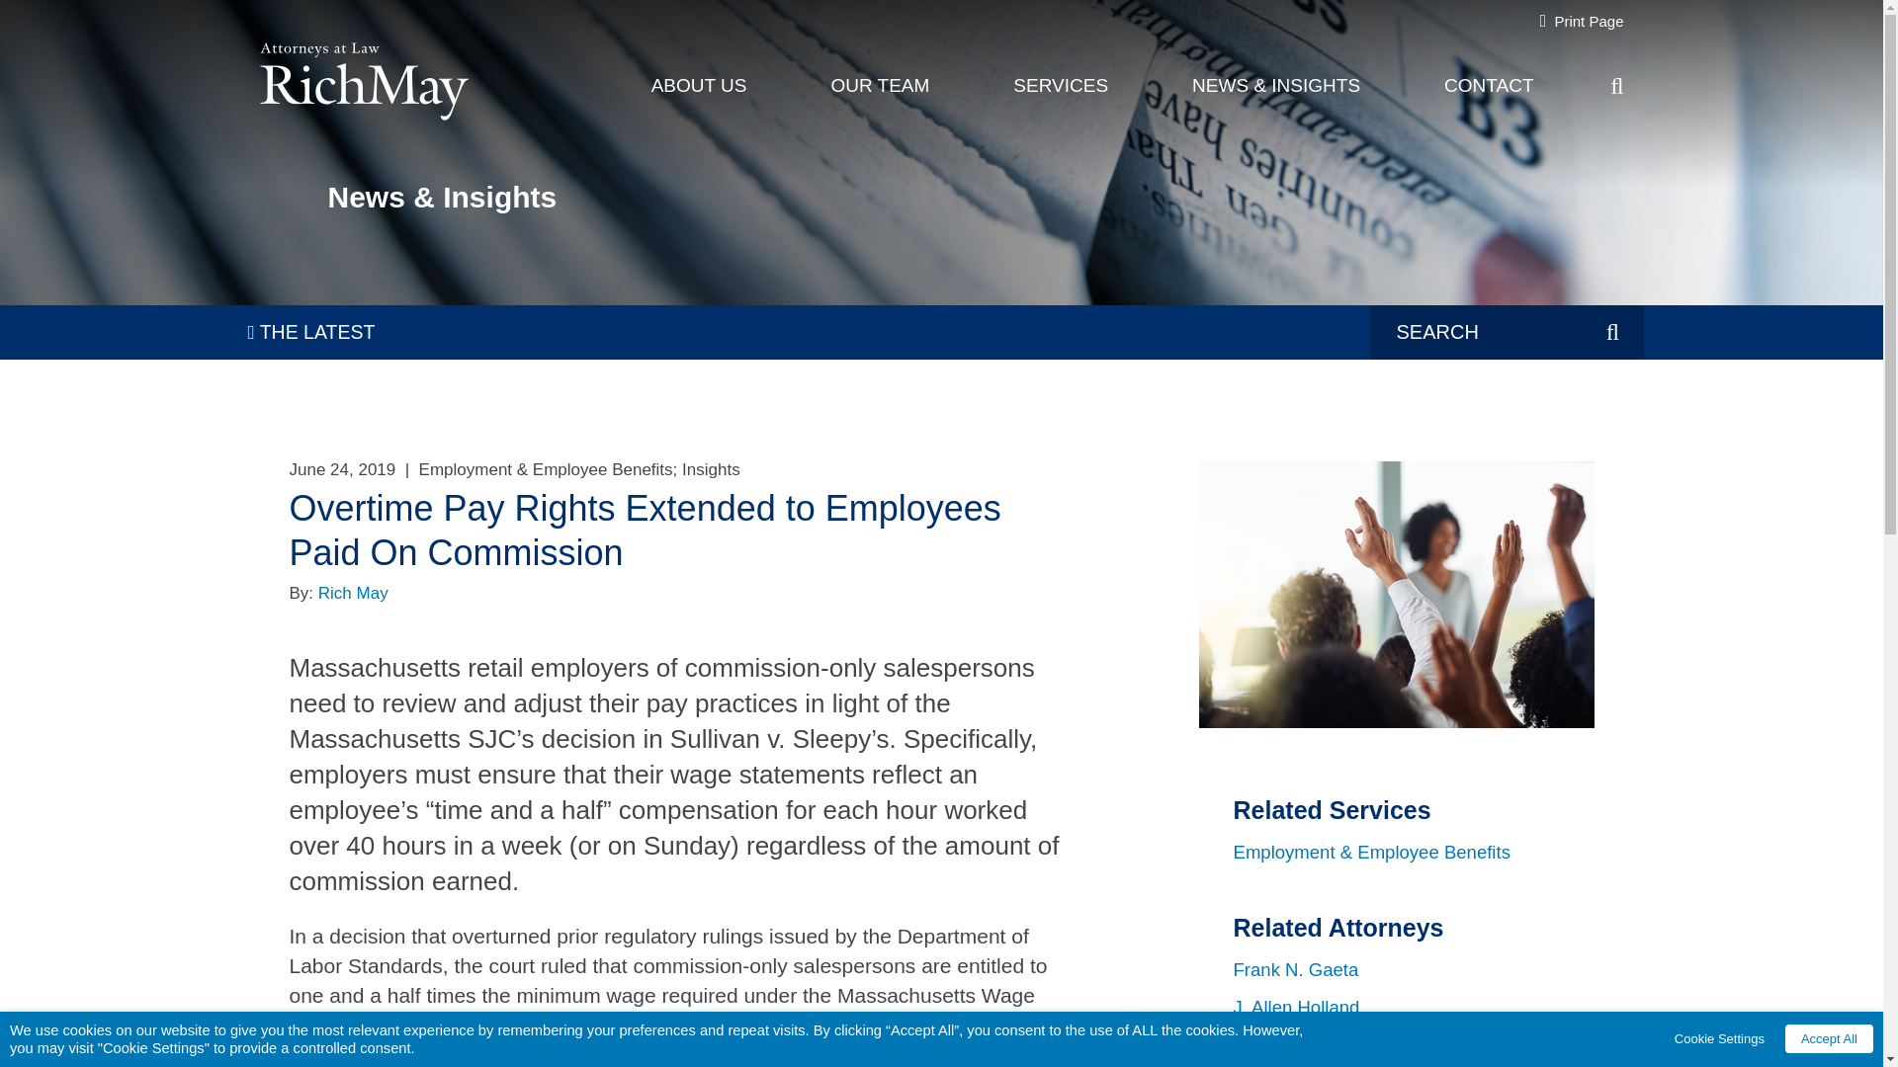 The width and height of the screenshot is (1898, 1067). I want to click on OUR TEAM, so click(880, 82).